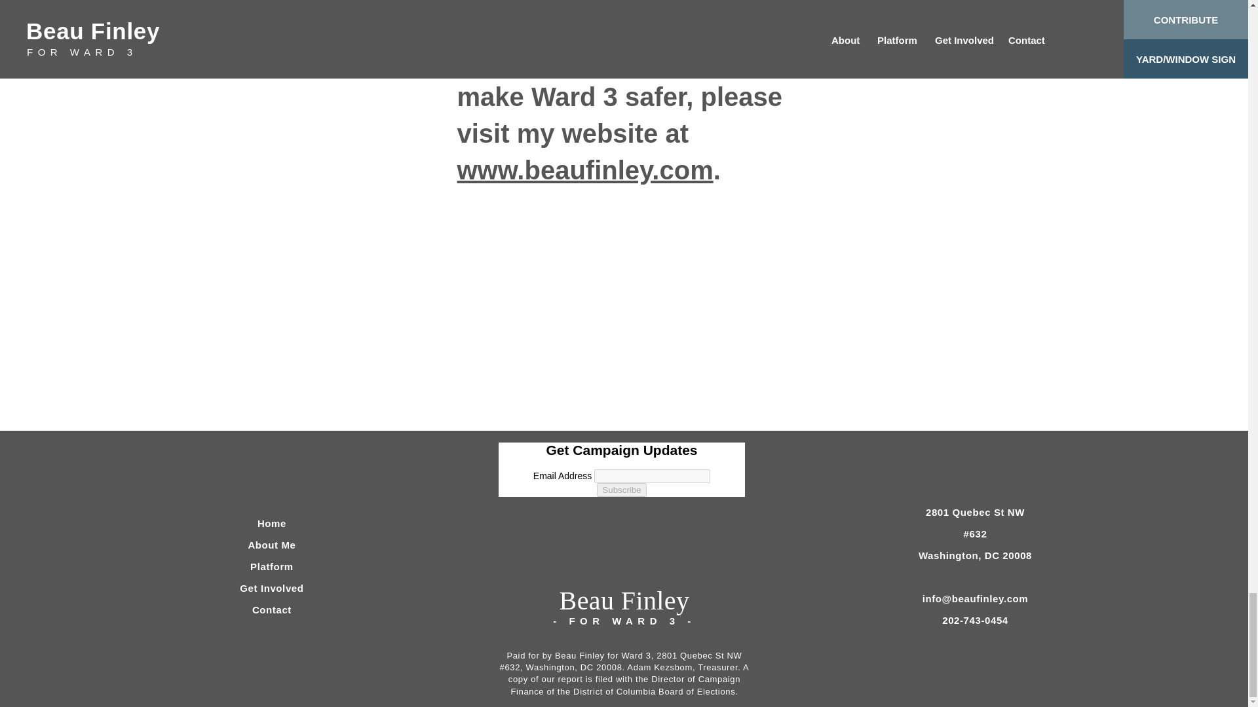 Image resolution: width=1258 pixels, height=707 pixels. What do you see at coordinates (271, 588) in the screenshot?
I see `Get Involved` at bounding box center [271, 588].